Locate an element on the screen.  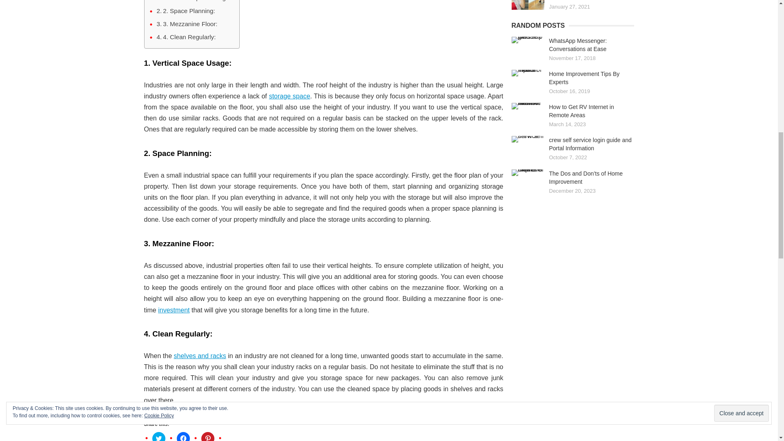
1. Vertical Space Usage: is located at coordinates (194, 1).